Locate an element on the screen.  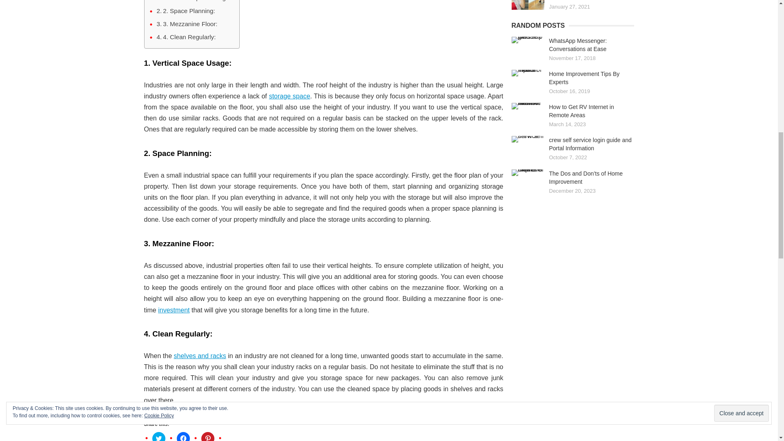
1. Vertical Space Usage: is located at coordinates (194, 1).